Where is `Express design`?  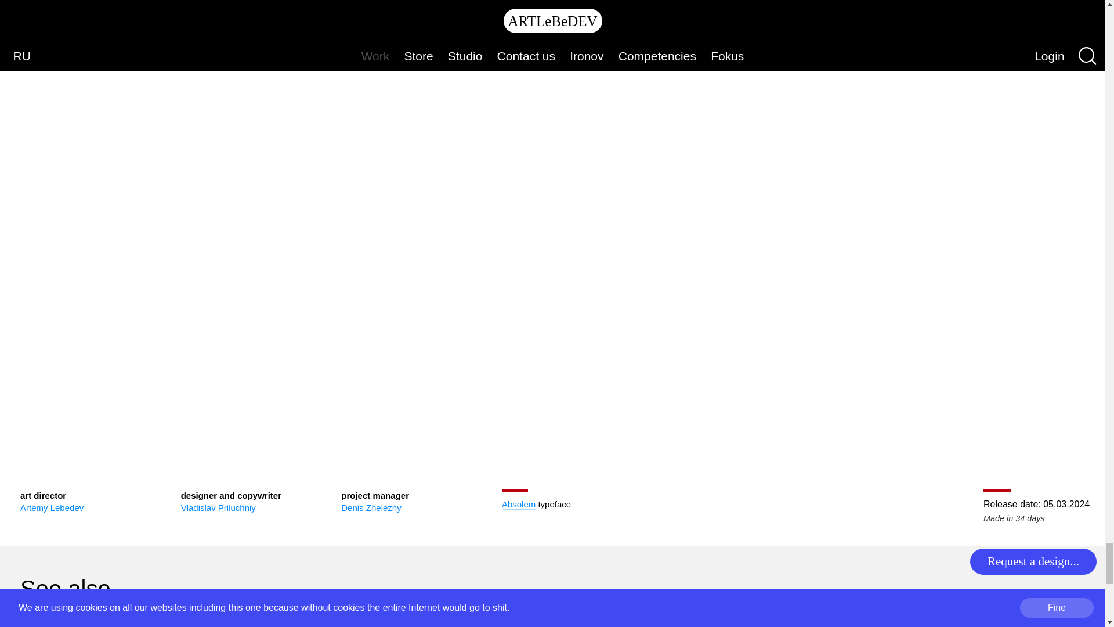
Express design is located at coordinates (520, 624).